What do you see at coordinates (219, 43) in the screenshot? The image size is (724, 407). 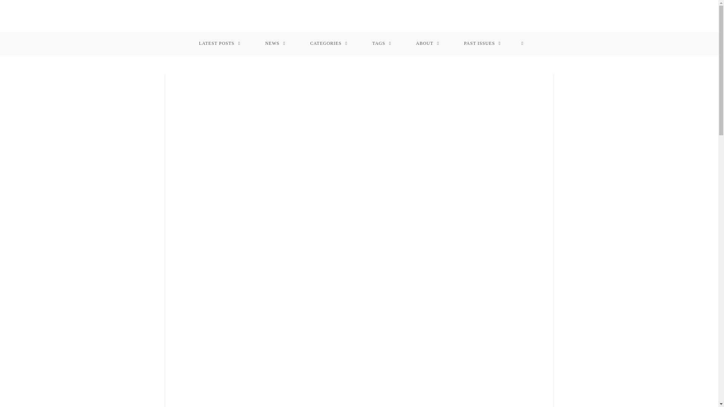 I see `LATEST POSTS` at bounding box center [219, 43].